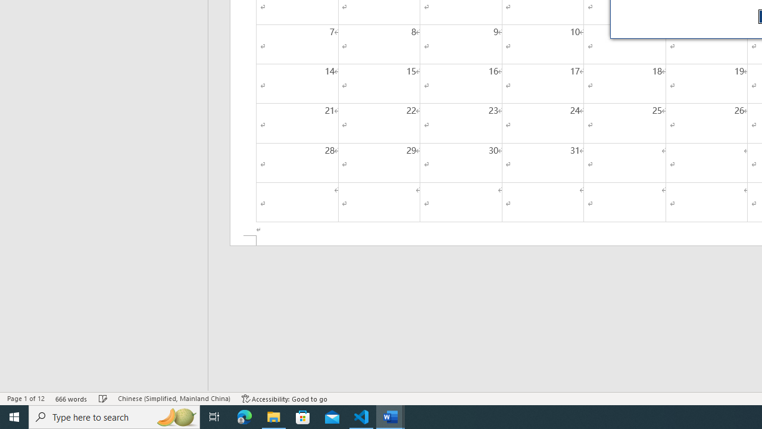 The height and width of the screenshot is (429, 762). Describe the element at coordinates (176, 417) in the screenshot. I see `Search highlights icon opens search home window` at that location.